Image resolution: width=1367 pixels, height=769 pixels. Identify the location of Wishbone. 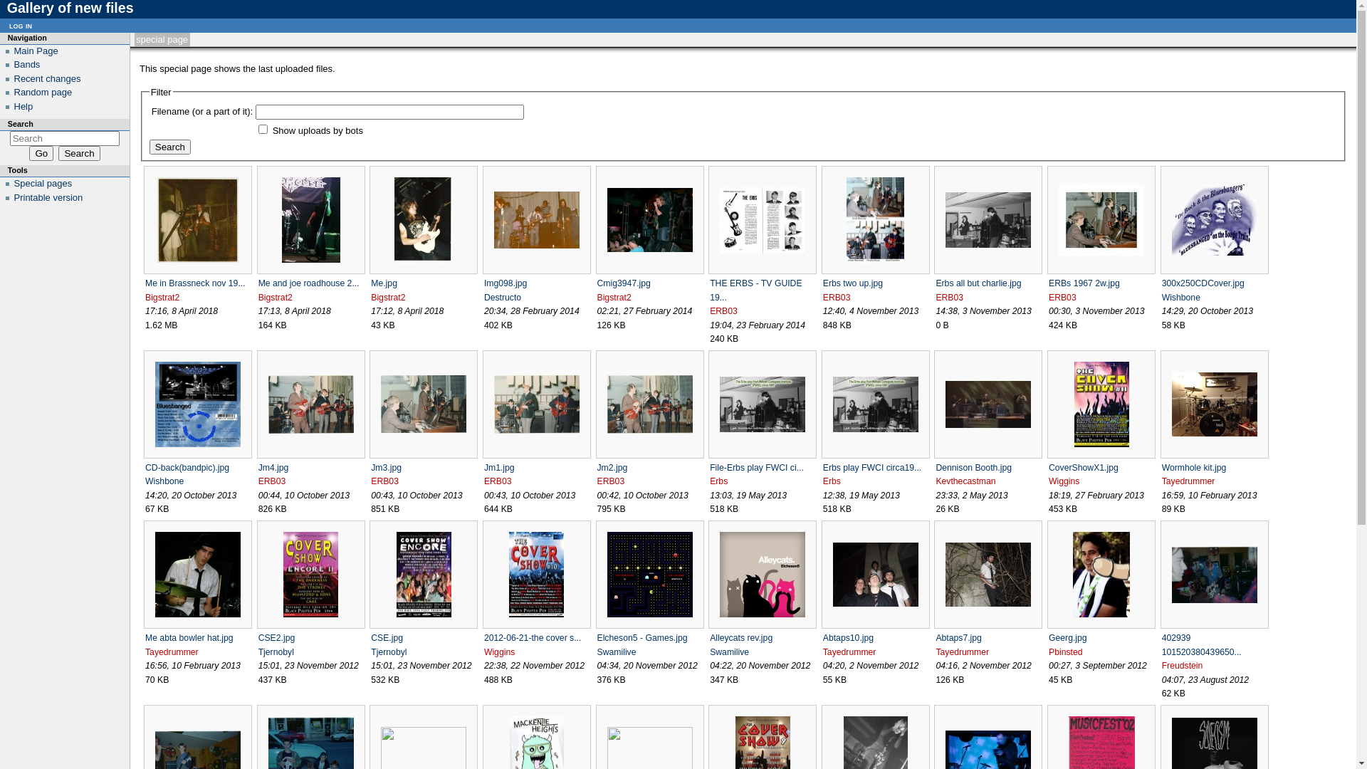
(1181, 298).